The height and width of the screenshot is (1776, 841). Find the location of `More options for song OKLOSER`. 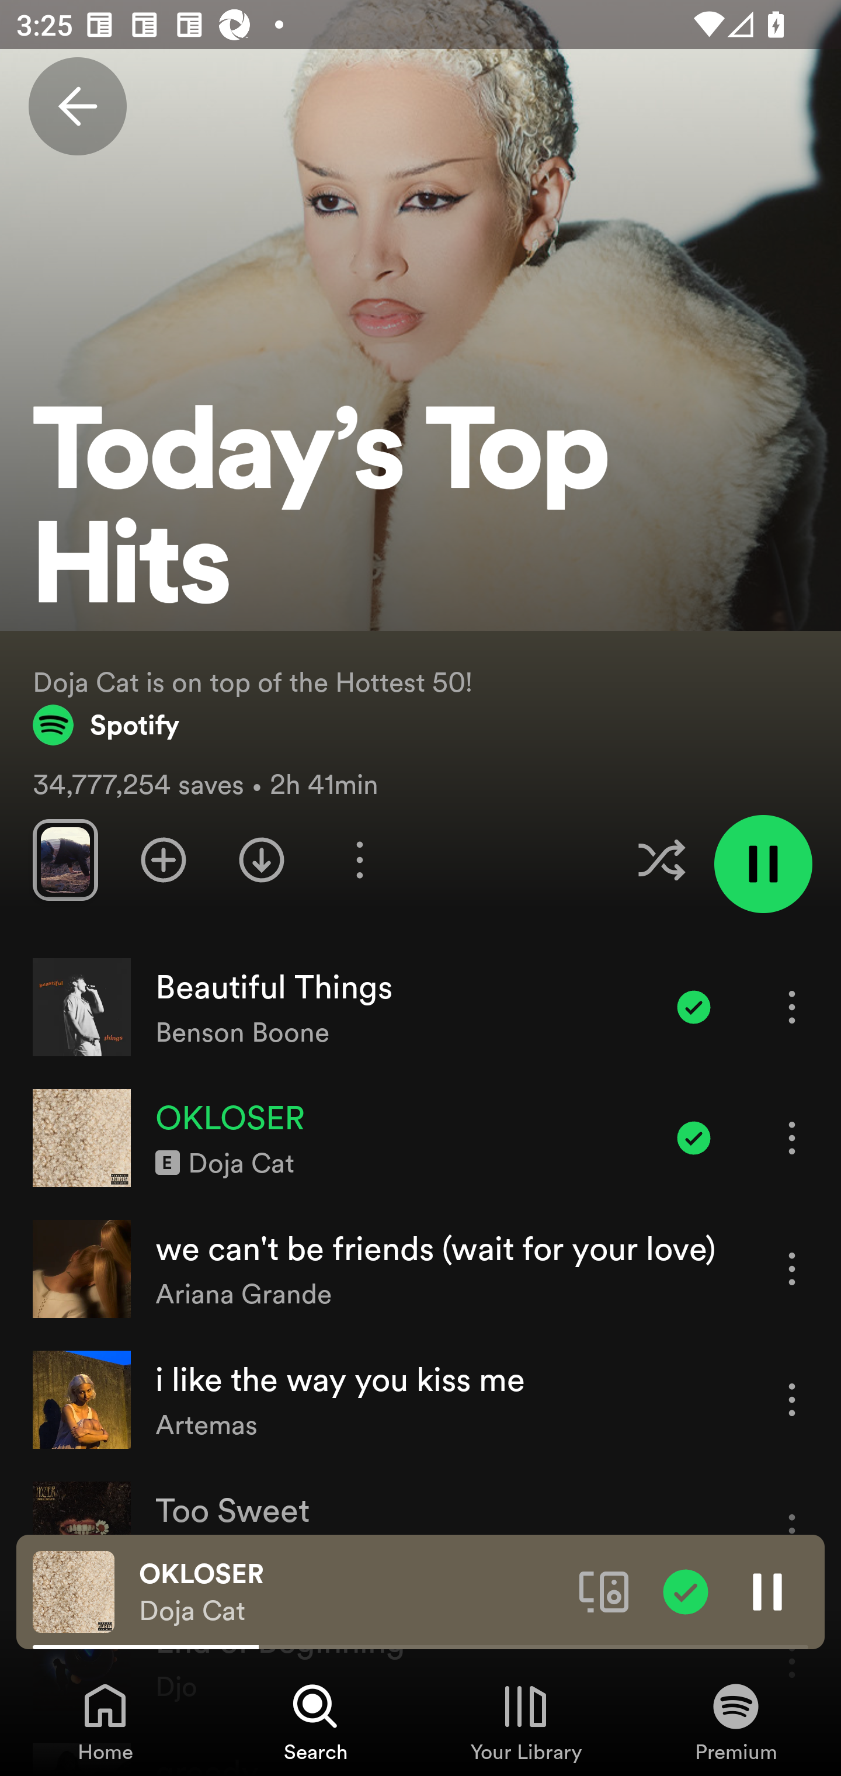

More options for song OKLOSER is located at coordinates (792, 1137).